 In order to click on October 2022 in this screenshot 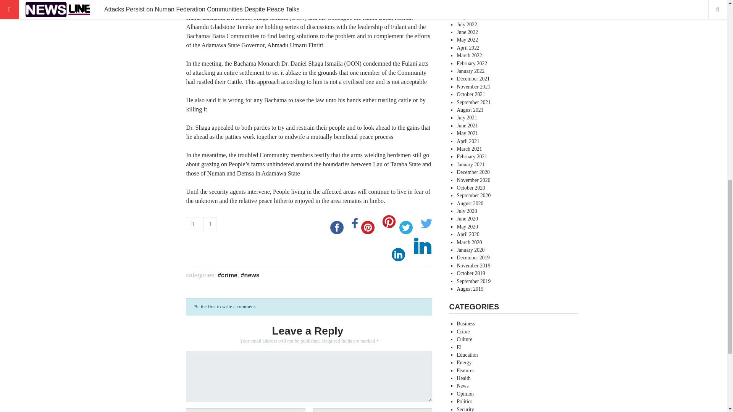, I will do `click(470, 2)`.